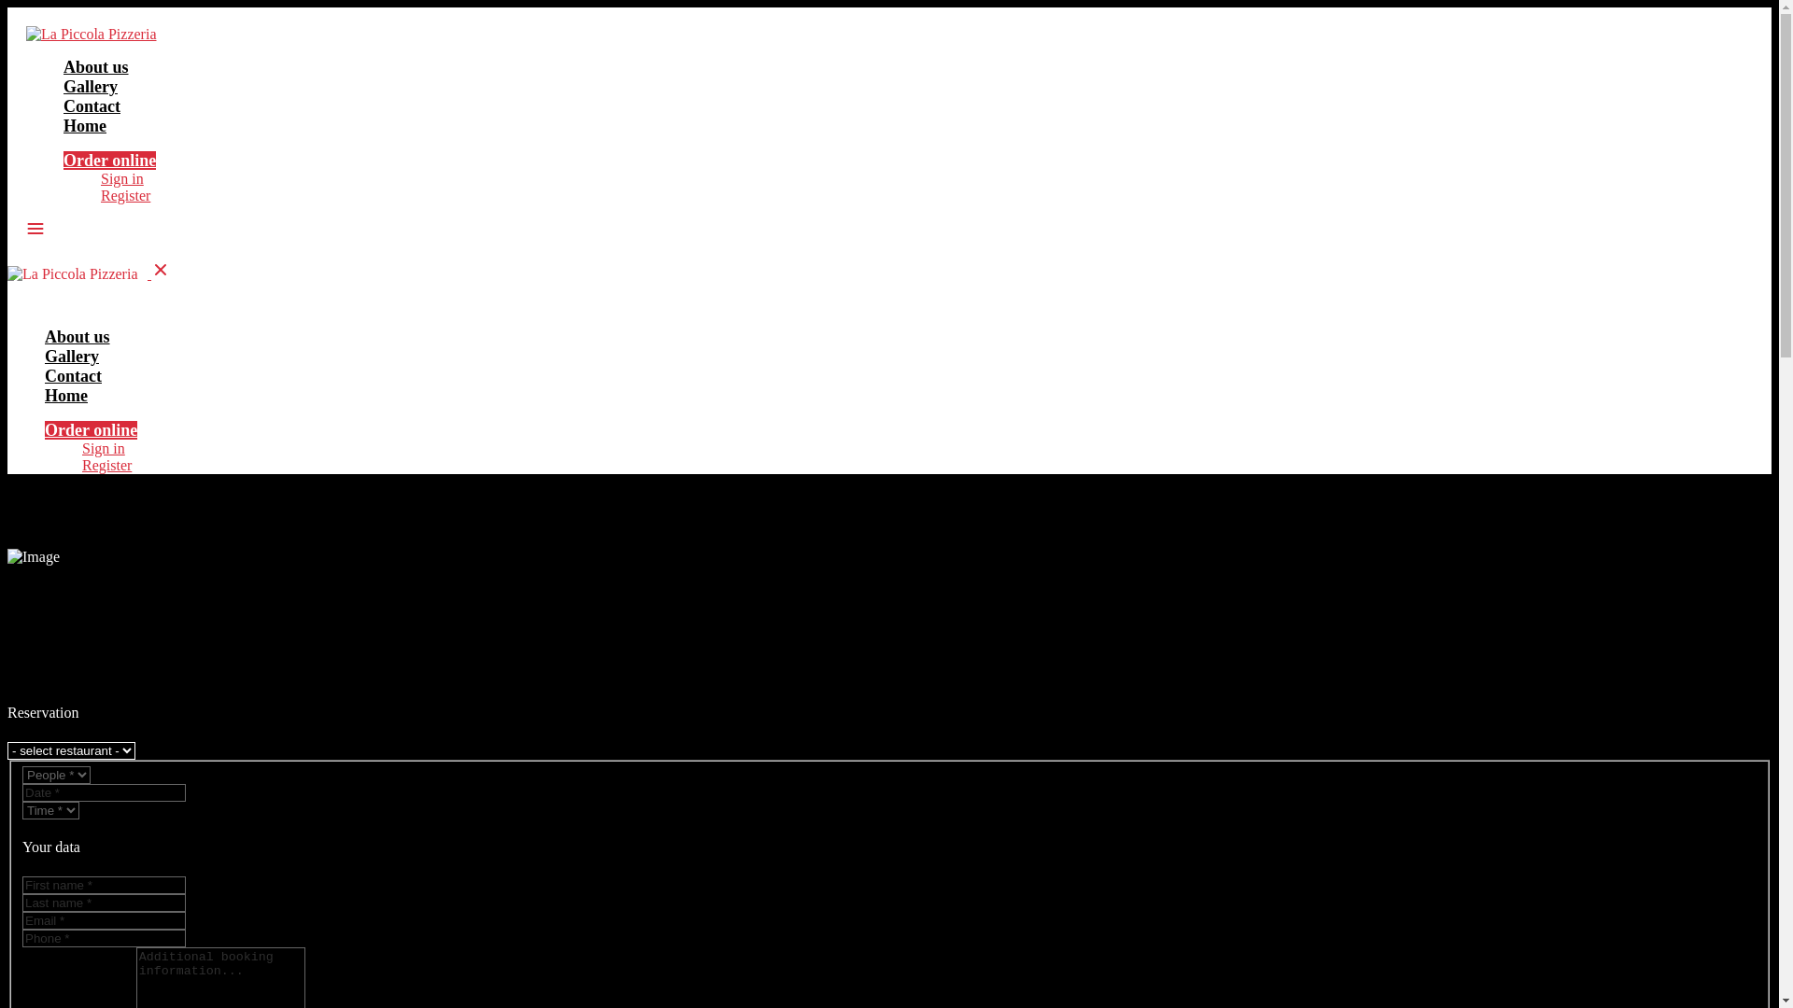 The image size is (1793, 1008). What do you see at coordinates (91, 87) in the screenshot?
I see `Gallery` at bounding box center [91, 87].